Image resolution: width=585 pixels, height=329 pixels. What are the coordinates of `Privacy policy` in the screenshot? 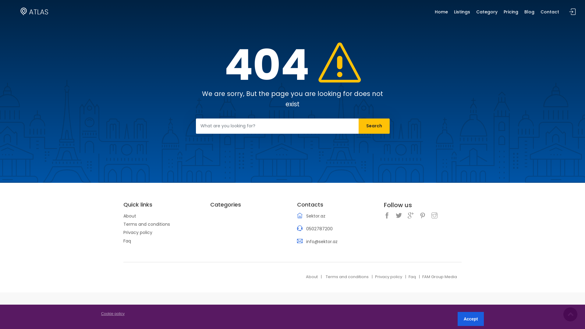 It's located at (138, 232).